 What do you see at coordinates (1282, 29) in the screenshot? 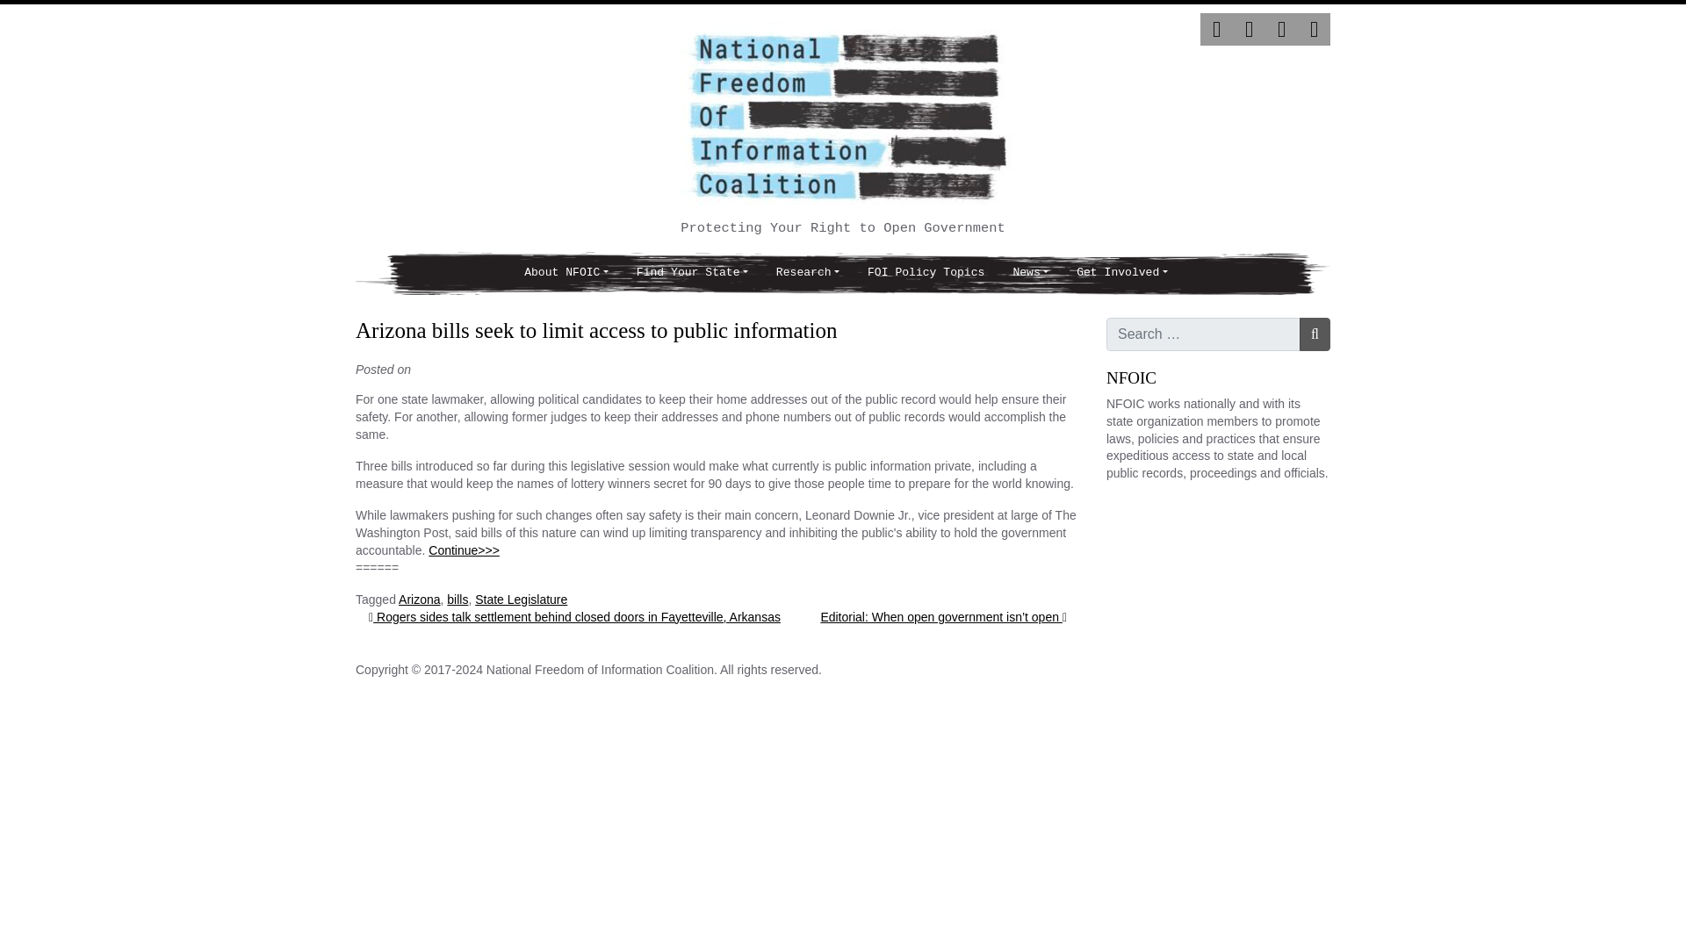
I see `Instagram` at bounding box center [1282, 29].